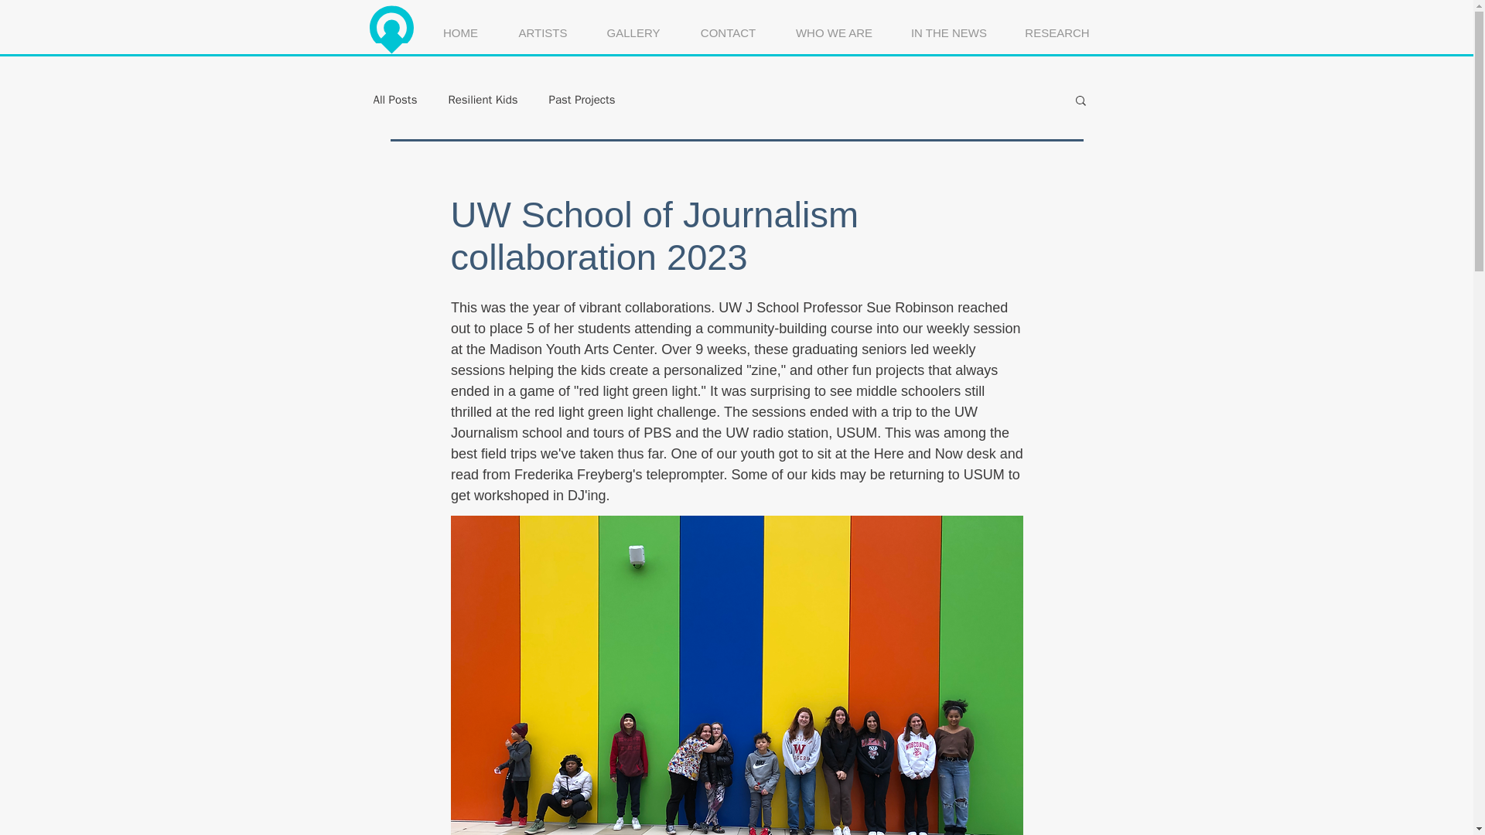  What do you see at coordinates (633, 26) in the screenshot?
I see `GALLERY` at bounding box center [633, 26].